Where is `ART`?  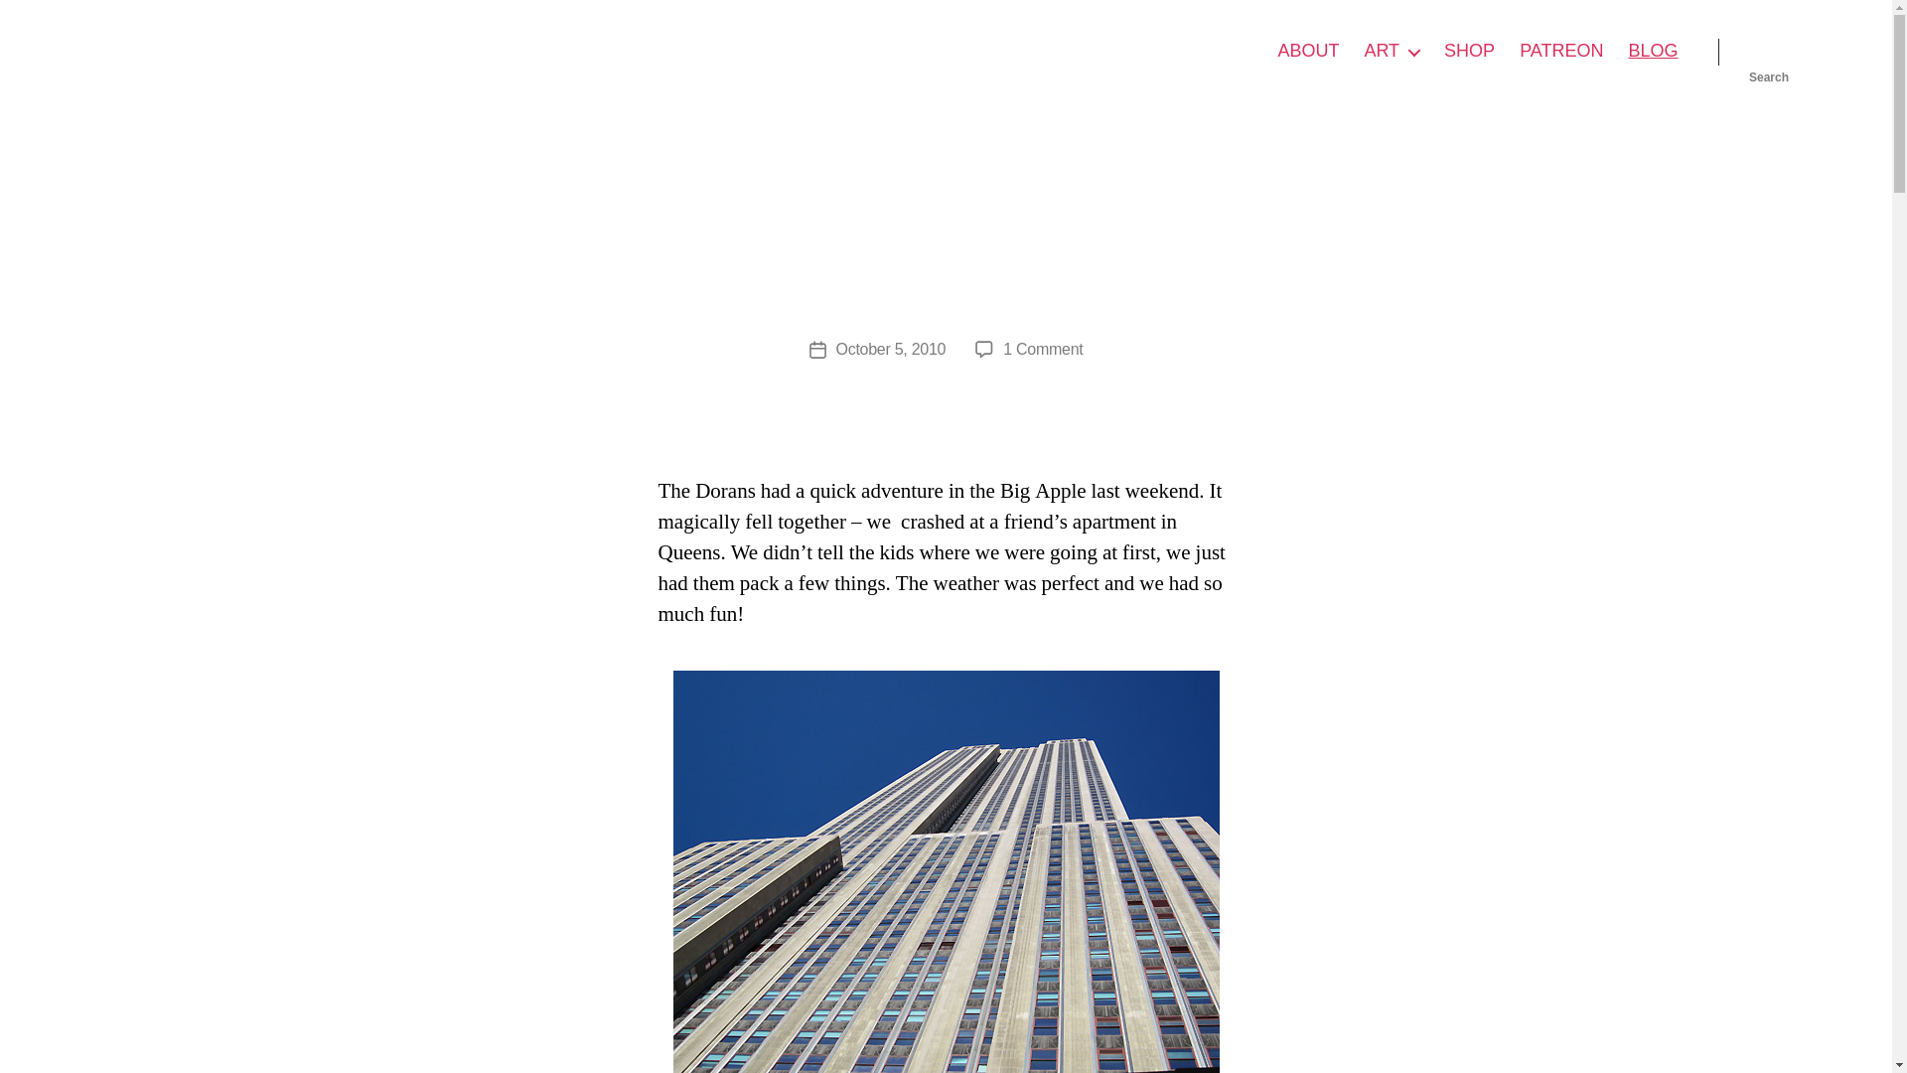 ART is located at coordinates (1469, 52).